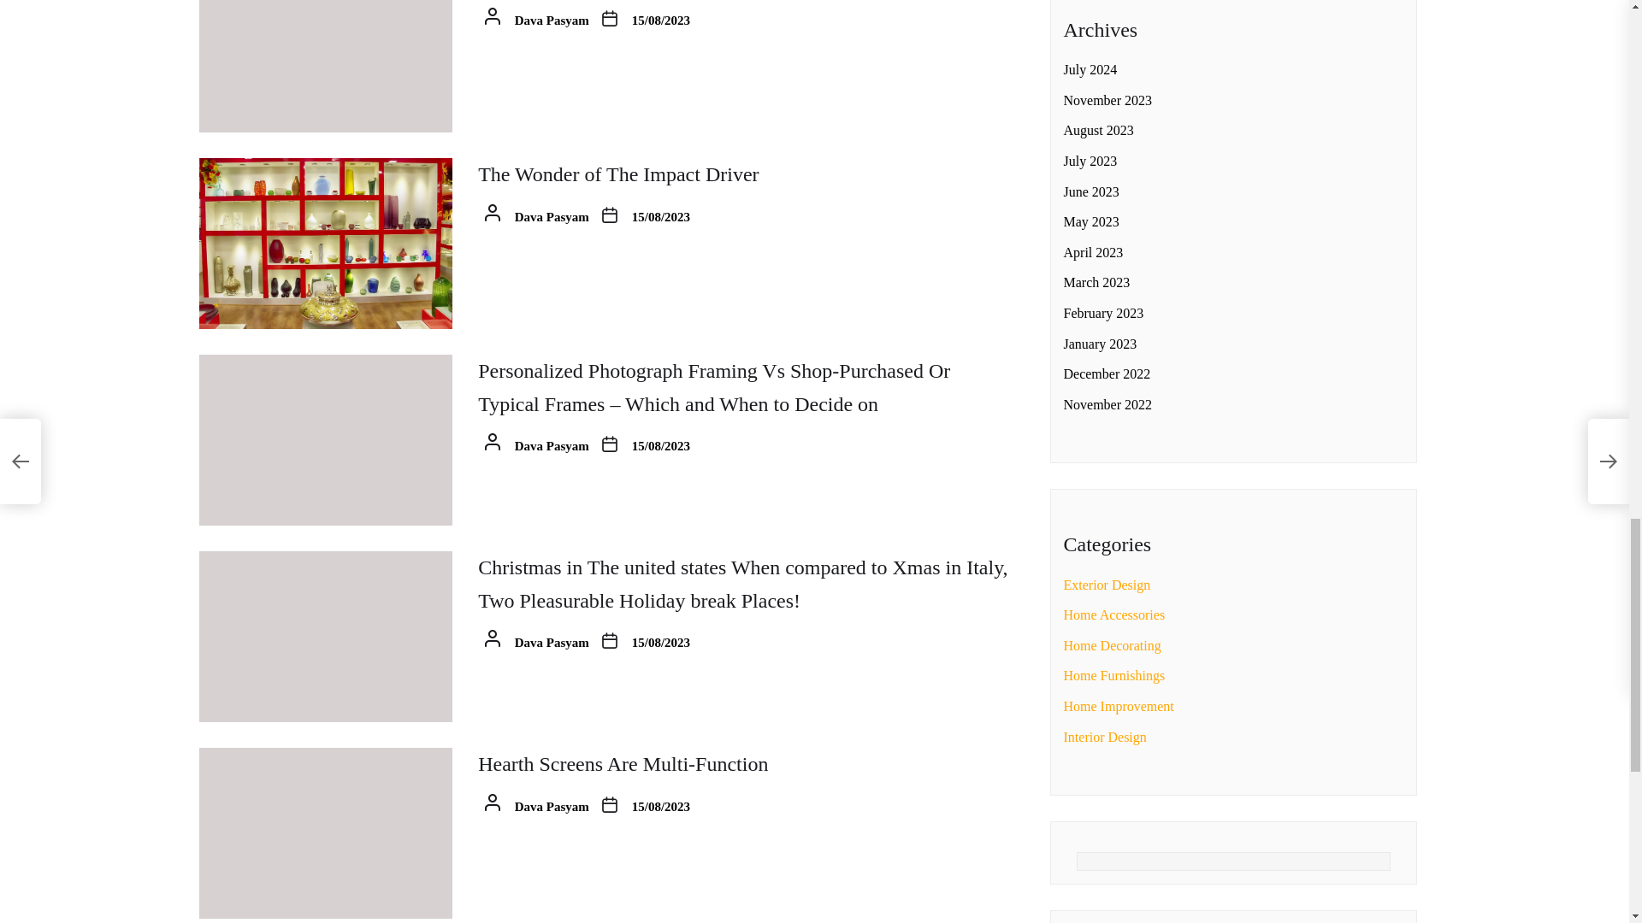  I want to click on Seedbacklink, so click(1149, 356).